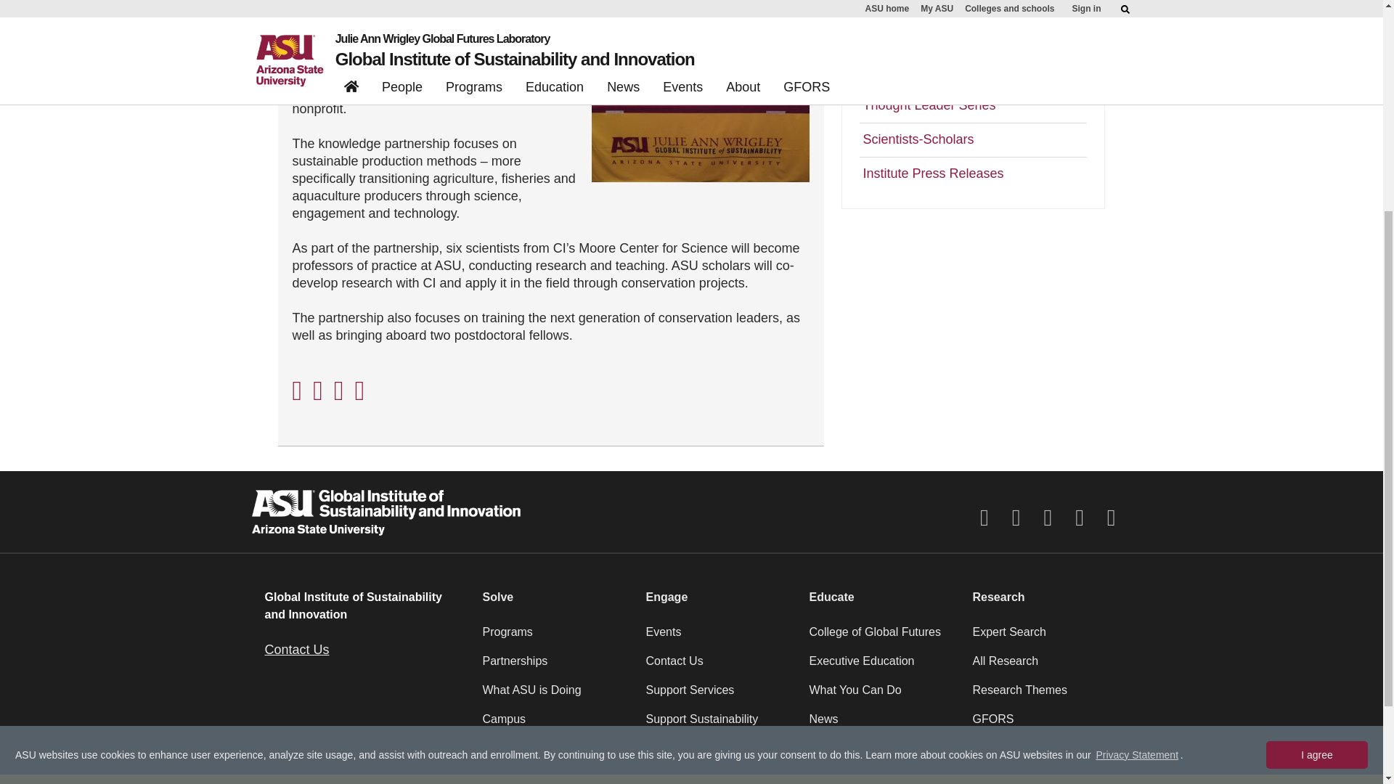 This screenshot has width=1394, height=784. Describe the element at coordinates (555, 637) in the screenshot. I see `Programs` at that location.